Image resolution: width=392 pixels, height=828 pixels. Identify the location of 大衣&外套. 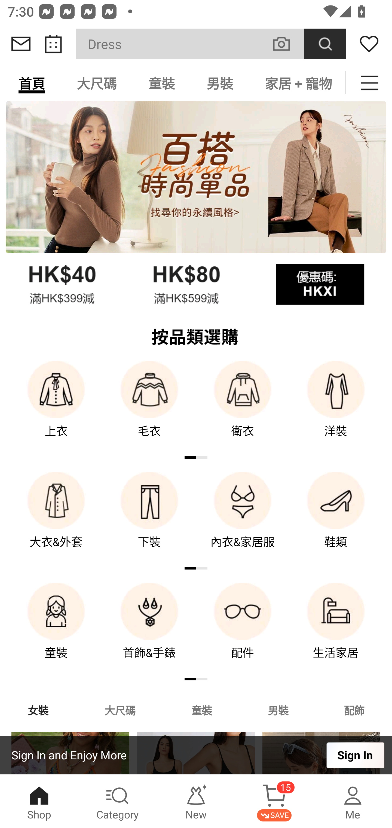
(56, 517).